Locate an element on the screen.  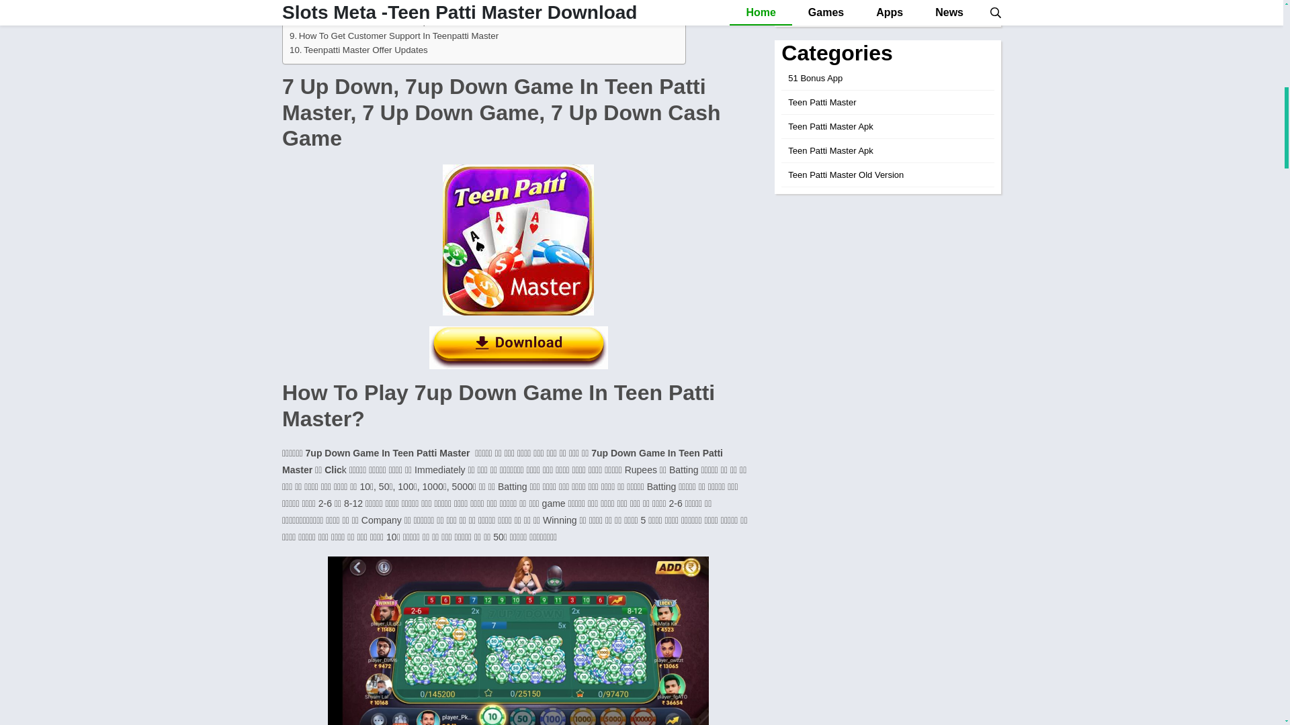
Teenpatti Master Offer Updates is located at coordinates (359, 50).